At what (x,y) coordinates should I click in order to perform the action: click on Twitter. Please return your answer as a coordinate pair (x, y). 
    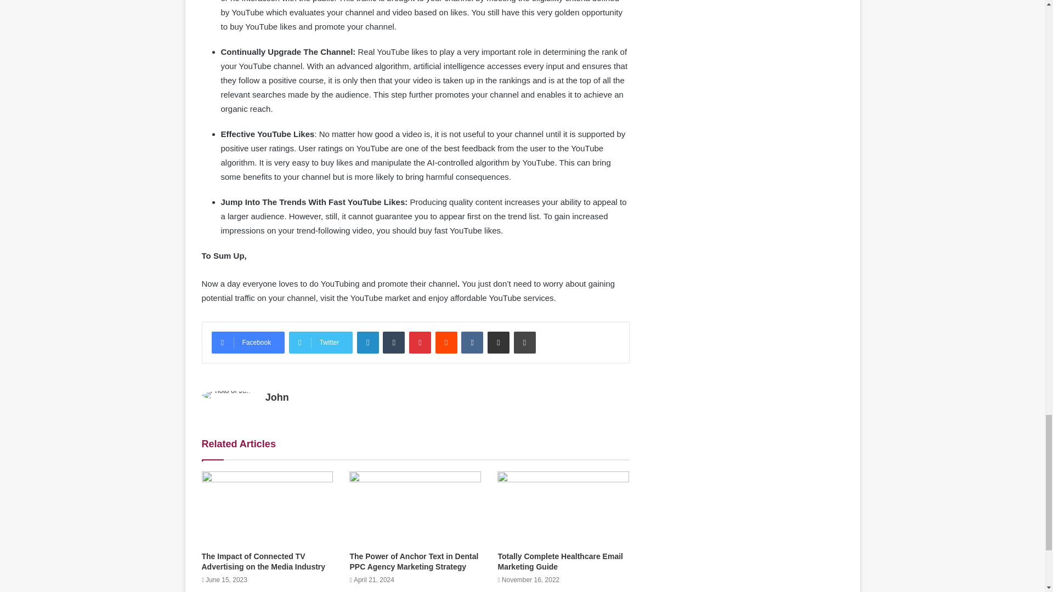
    Looking at the image, I should click on (320, 342).